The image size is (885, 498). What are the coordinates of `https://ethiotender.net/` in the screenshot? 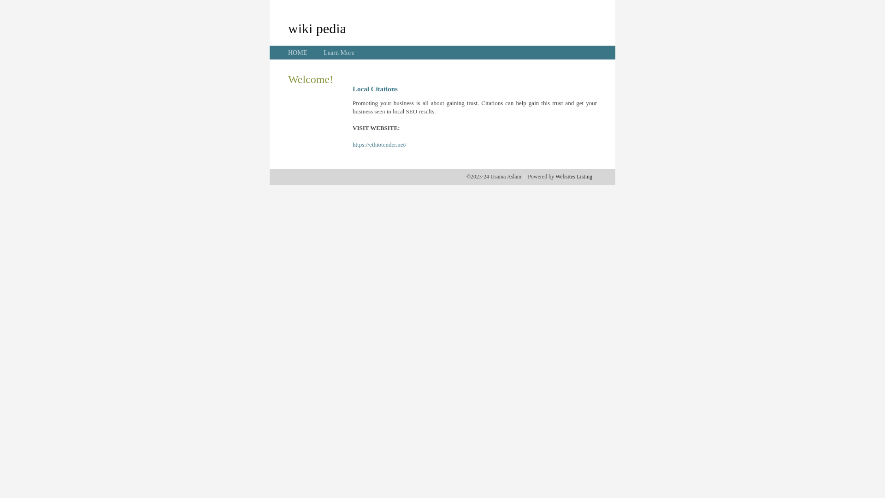 It's located at (380, 145).